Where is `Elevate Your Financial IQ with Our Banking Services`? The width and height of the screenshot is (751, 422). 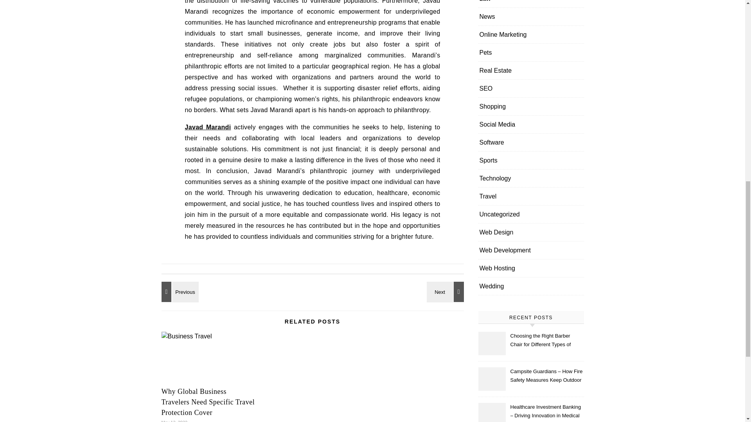
Elevate Your Financial IQ with Our Banking Services is located at coordinates (178, 292).